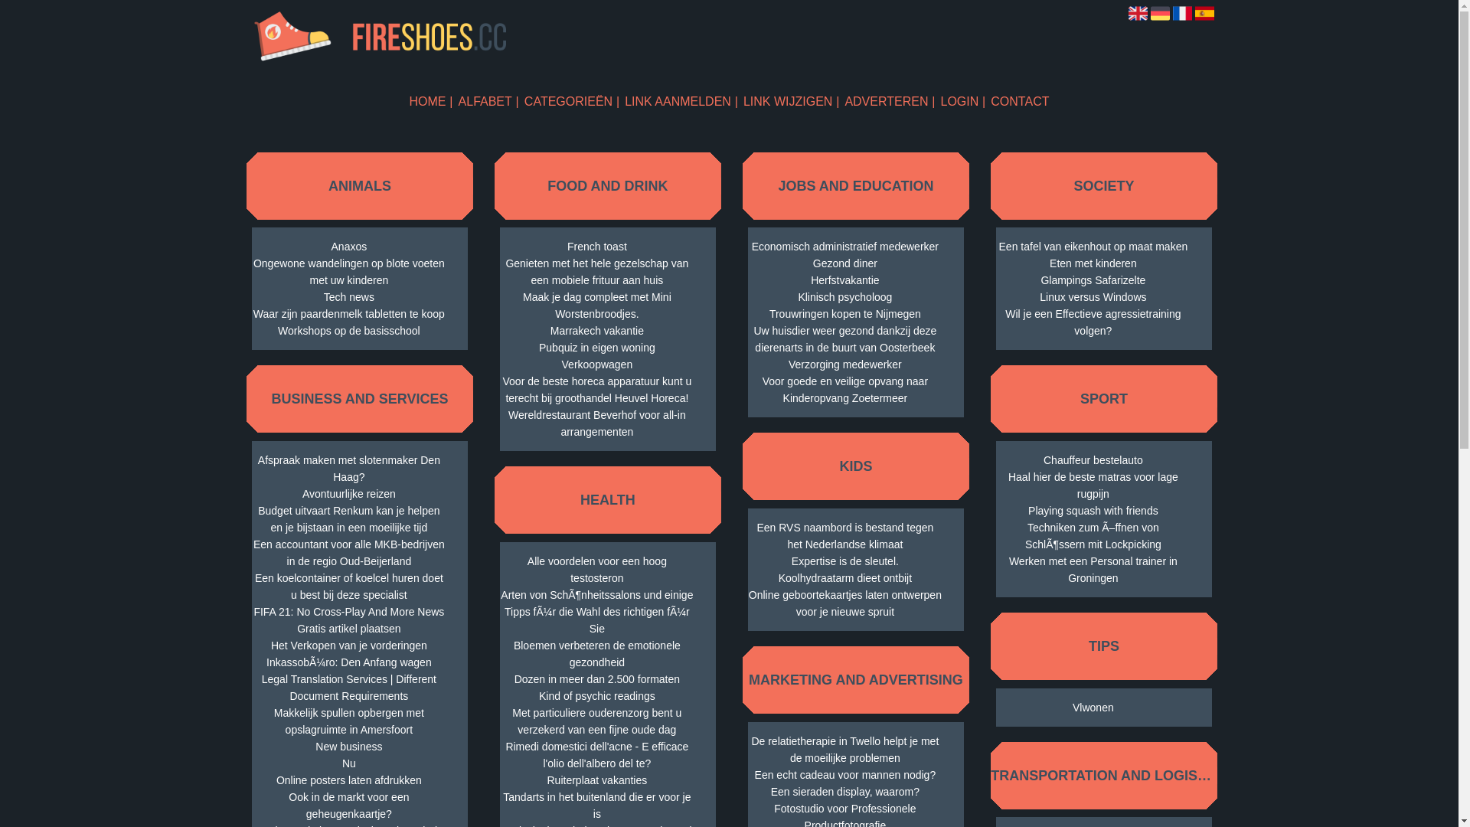  Describe the element at coordinates (597, 806) in the screenshot. I see `Tandarts in het buitenland die er voor je is` at that location.